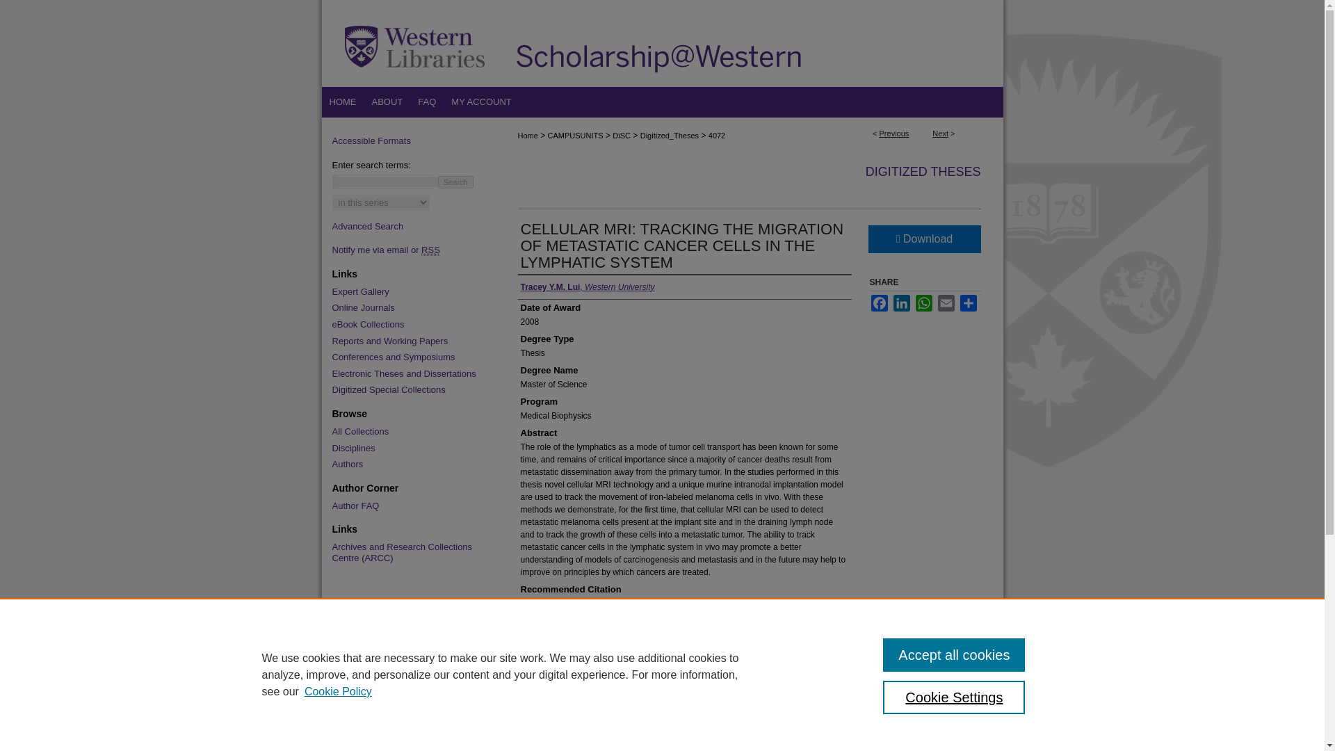 Image resolution: width=1335 pixels, height=751 pixels. Describe the element at coordinates (802, 704) in the screenshot. I see `Portable Document Format` at that location.